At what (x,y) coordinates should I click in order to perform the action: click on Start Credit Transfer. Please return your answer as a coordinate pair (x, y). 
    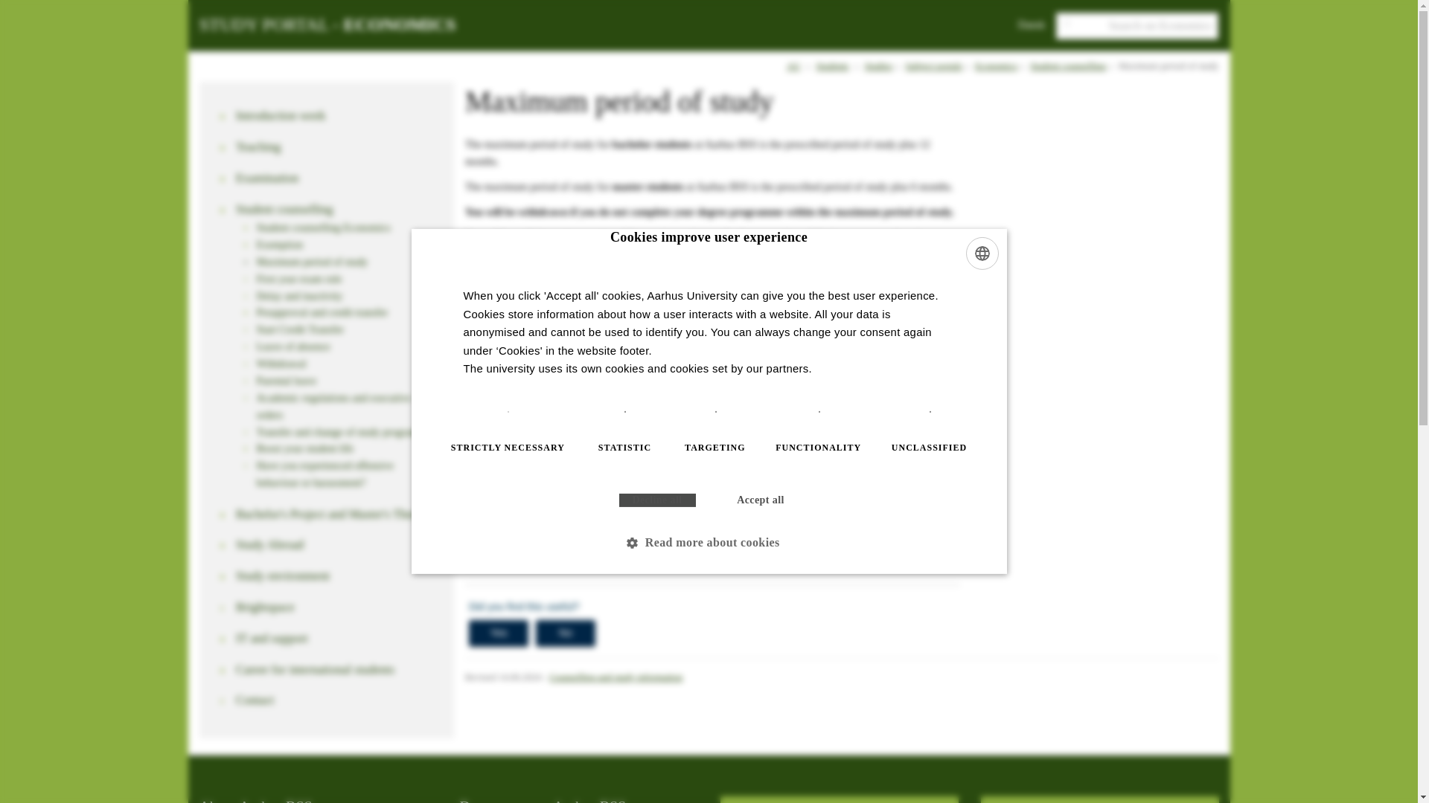
    Looking at the image, I should click on (346, 329).